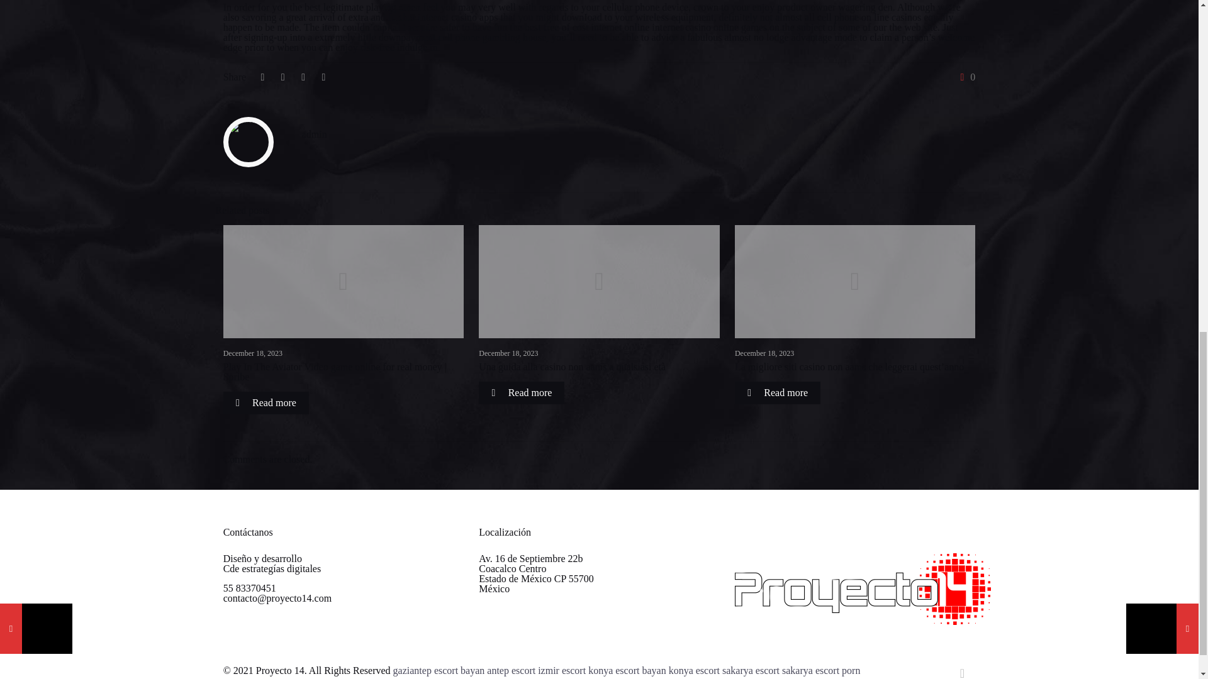 The image size is (1208, 679). Describe the element at coordinates (851, 670) in the screenshot. I see `porn` at that location.